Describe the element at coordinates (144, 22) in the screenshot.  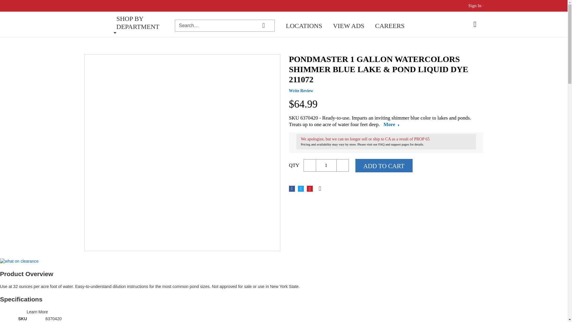
I see `SHOP BY DEPARTMENT` at that location.